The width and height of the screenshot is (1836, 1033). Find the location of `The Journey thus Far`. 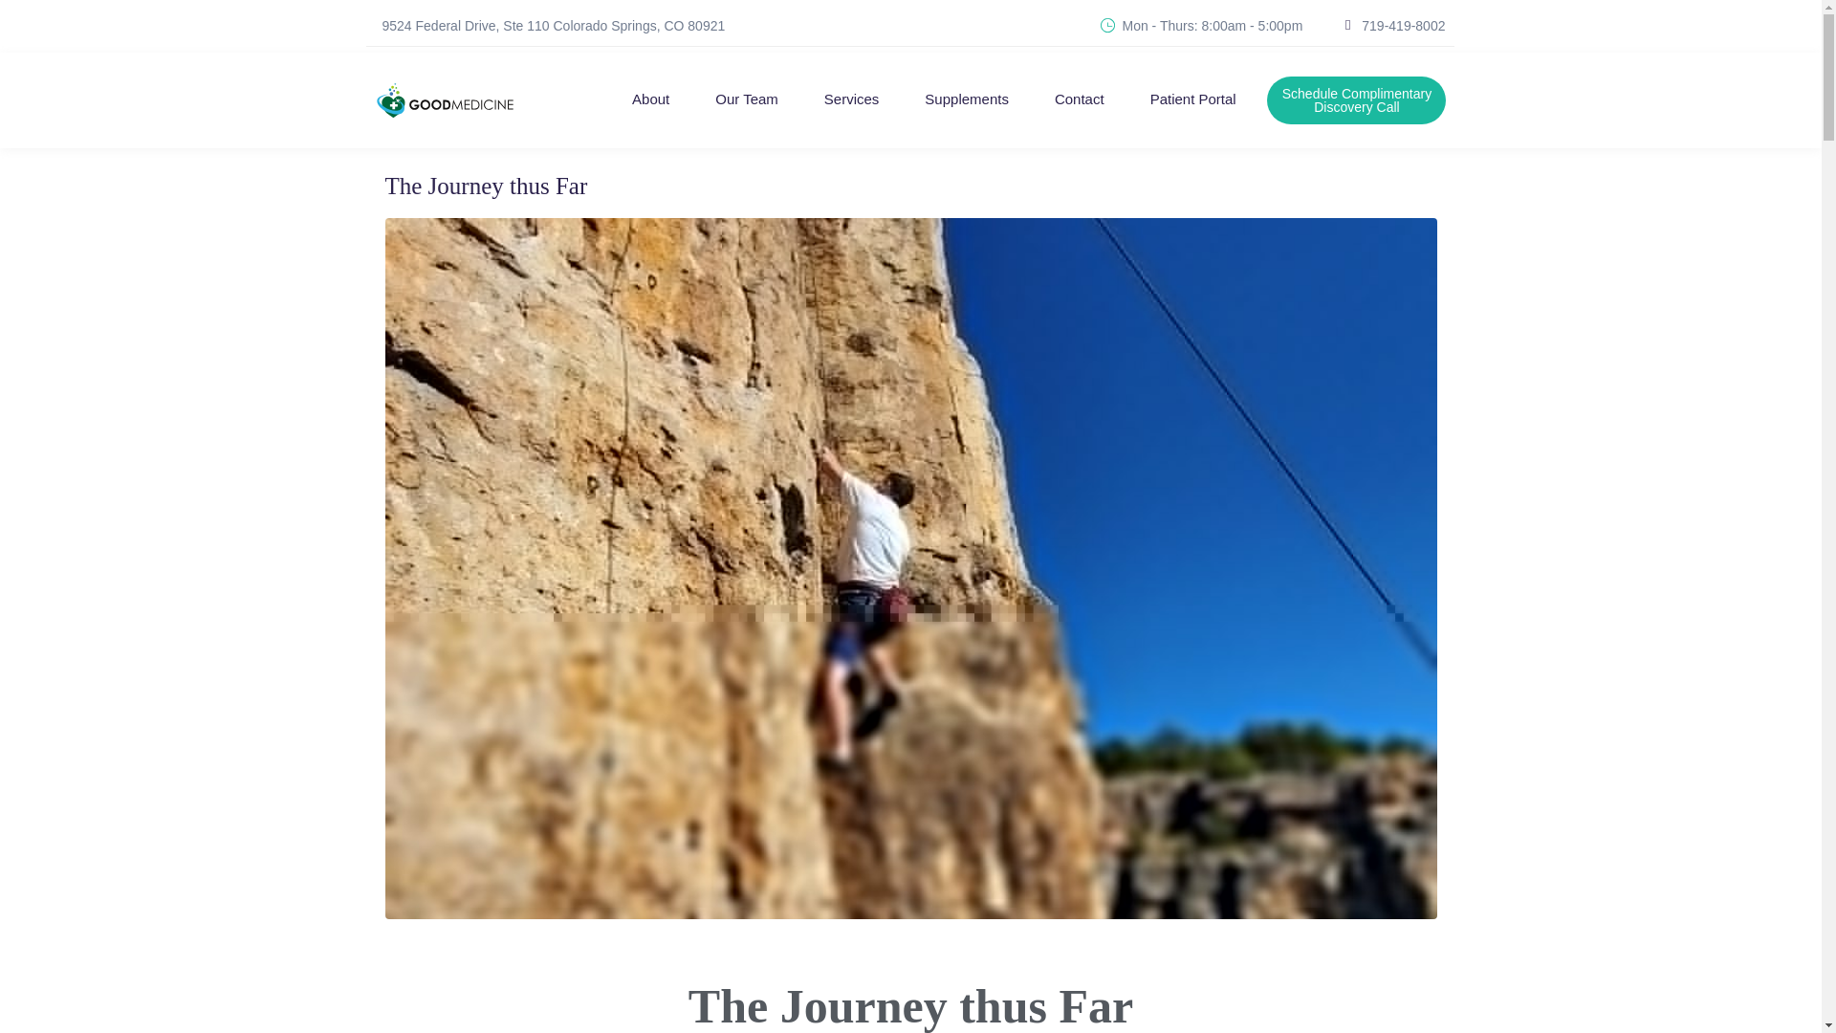

The Journey thus Far is located at coordinates (909, 567).